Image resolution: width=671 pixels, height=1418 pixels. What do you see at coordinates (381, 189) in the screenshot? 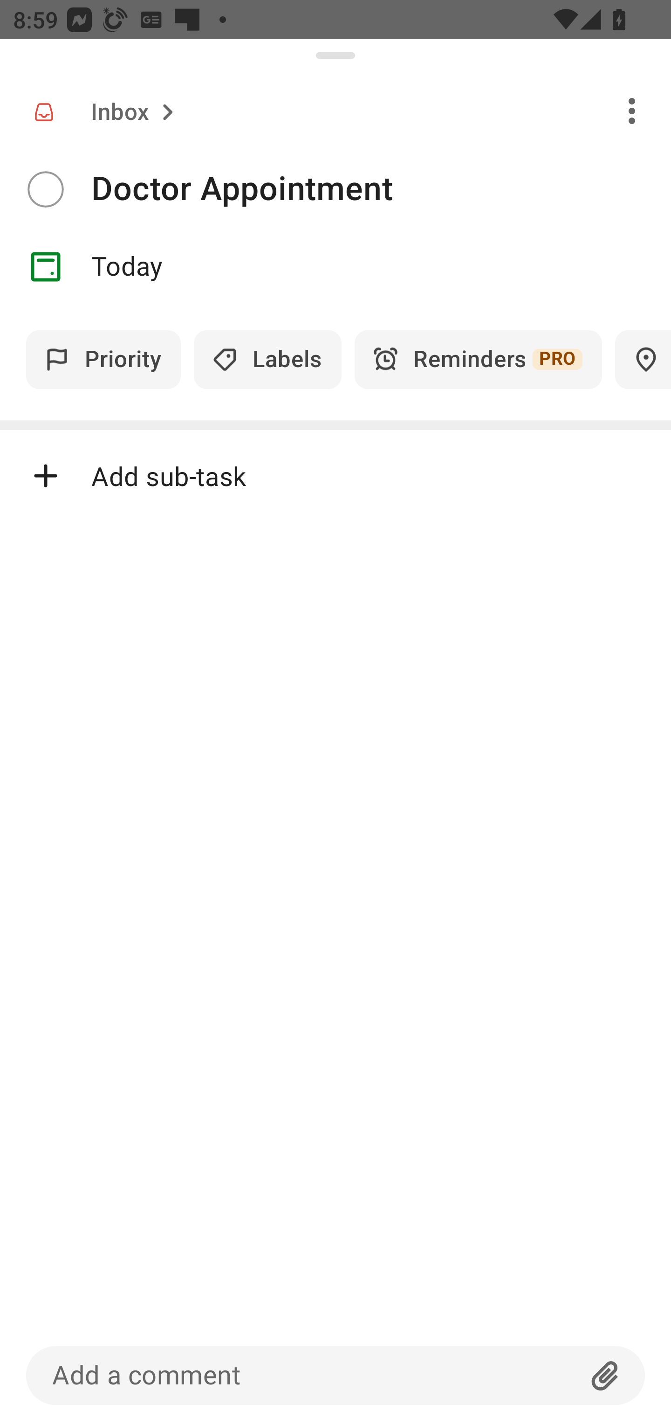
I see `Doctor Appointment​` at bounding box center [381, 189].